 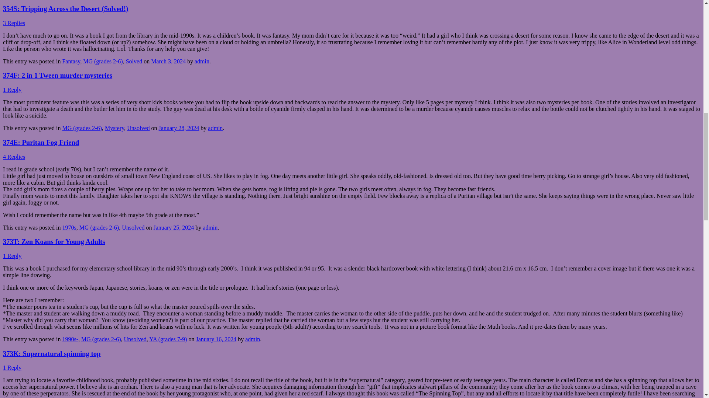 I want to click on View all posts by admin, so click(x=202, y=61).